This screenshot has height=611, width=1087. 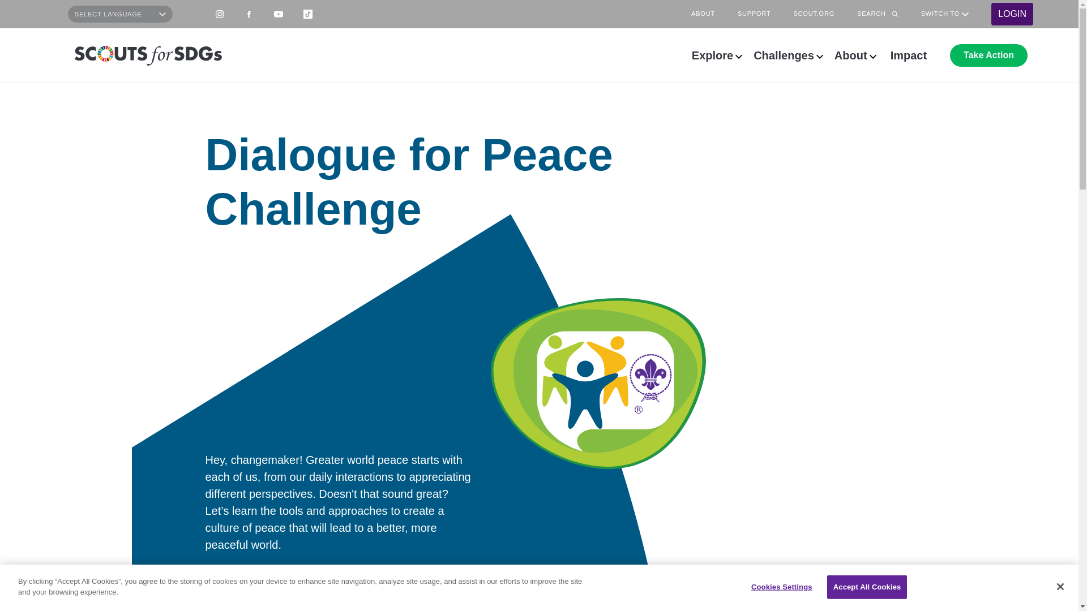 I want to click on Impact, so click(x=908, y=55).